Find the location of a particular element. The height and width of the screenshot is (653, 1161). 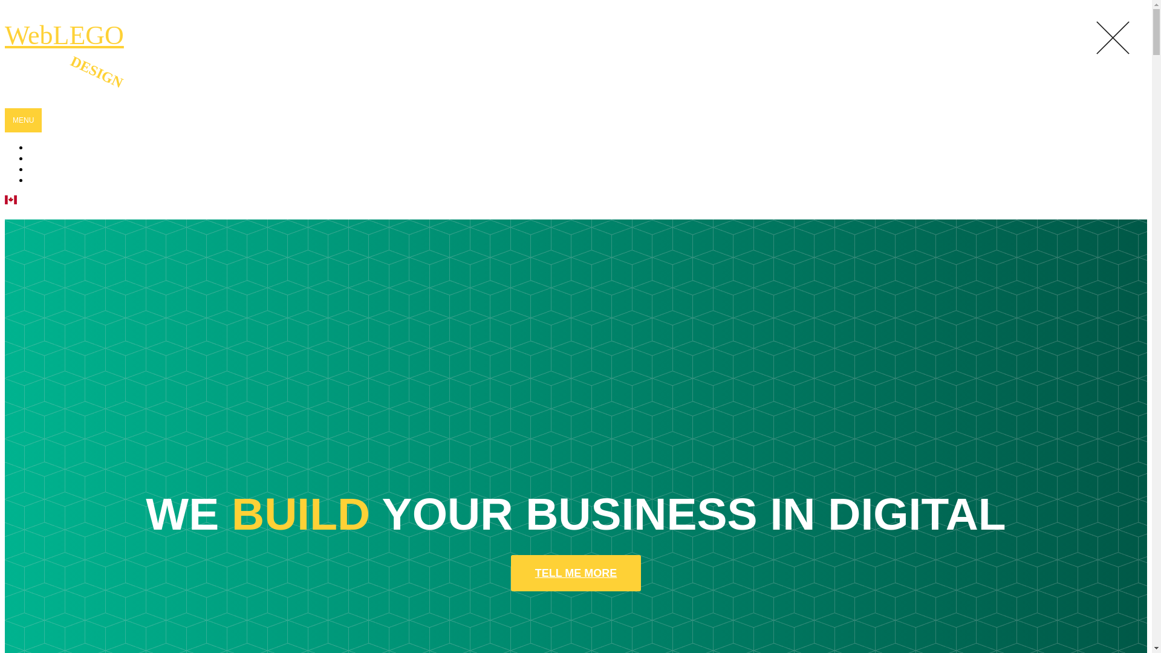

SERVICES is located at coordinates (62, 148).